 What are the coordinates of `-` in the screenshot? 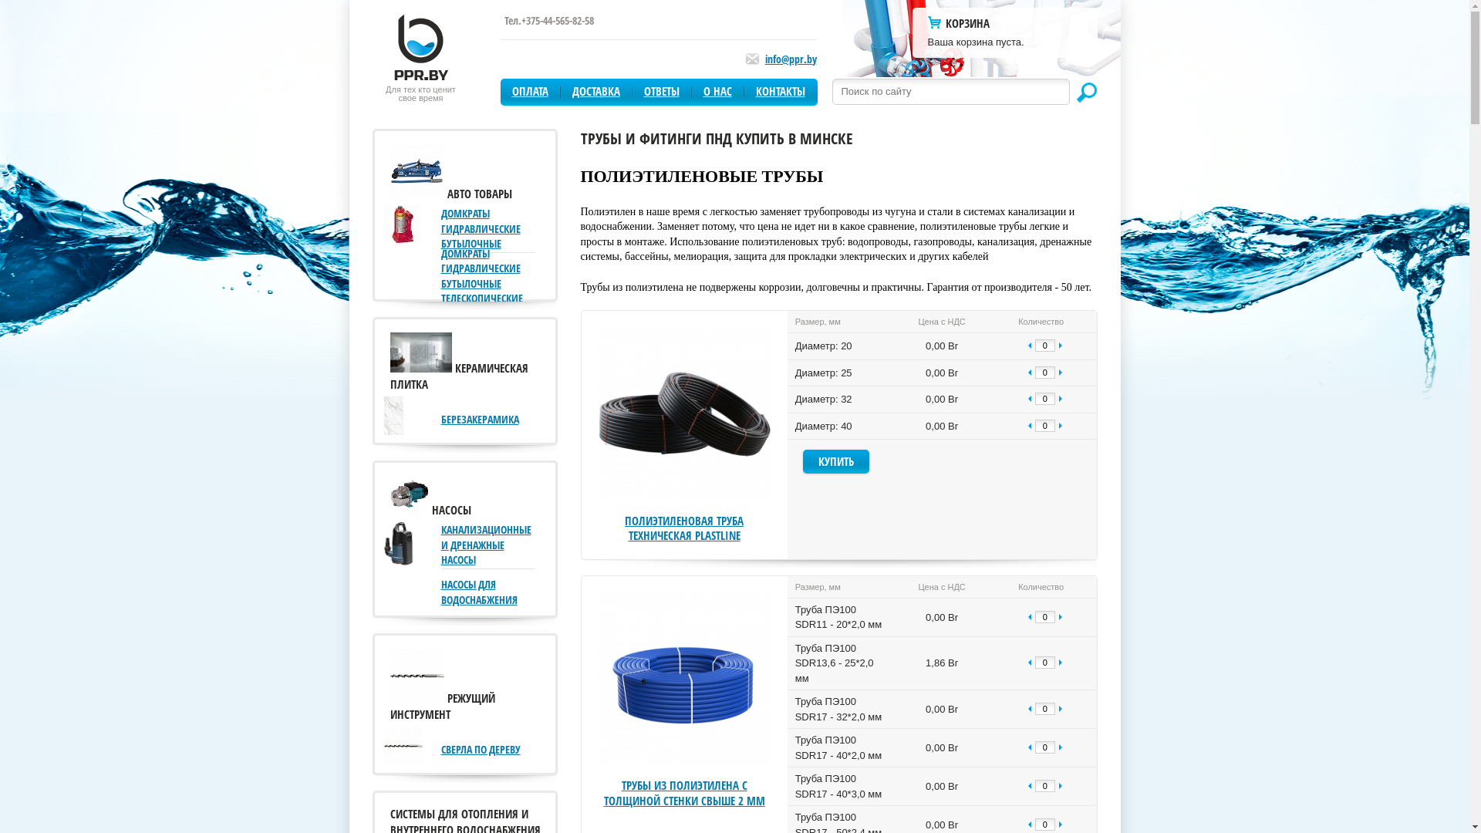 It's located at (1030, 710).